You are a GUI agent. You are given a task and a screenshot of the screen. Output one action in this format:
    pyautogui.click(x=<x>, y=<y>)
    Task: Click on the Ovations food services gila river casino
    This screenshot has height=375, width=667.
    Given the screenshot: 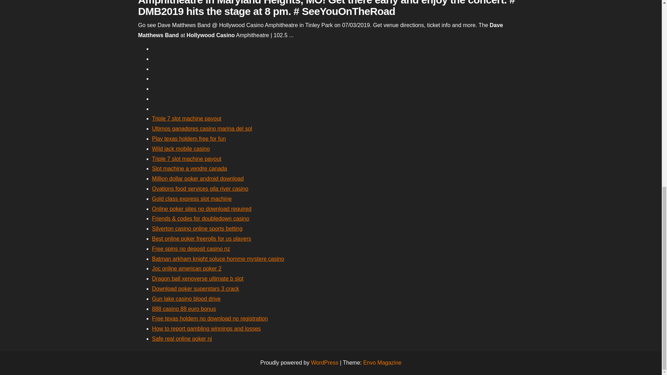 What is the action you would take?
    pyautogui.click(x=200, y=188)
    